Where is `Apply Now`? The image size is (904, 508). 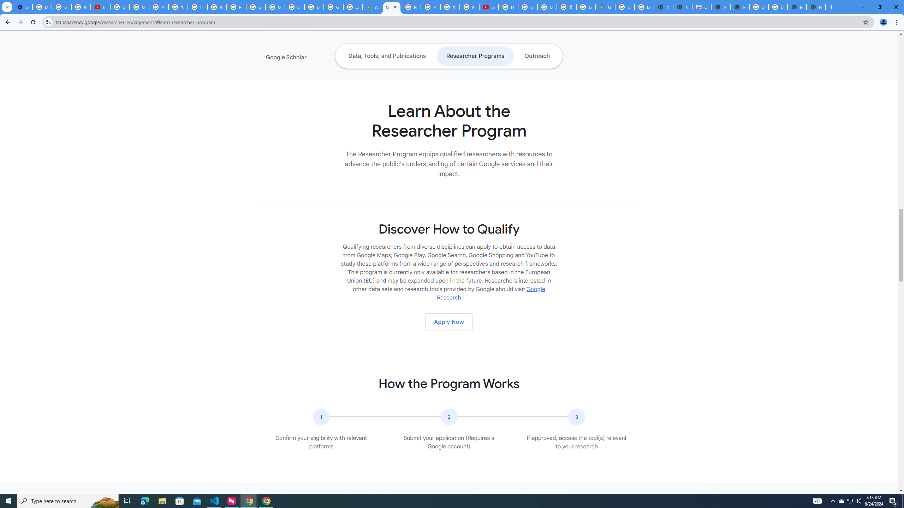
Apply Now is located at coordinates (448, 322).